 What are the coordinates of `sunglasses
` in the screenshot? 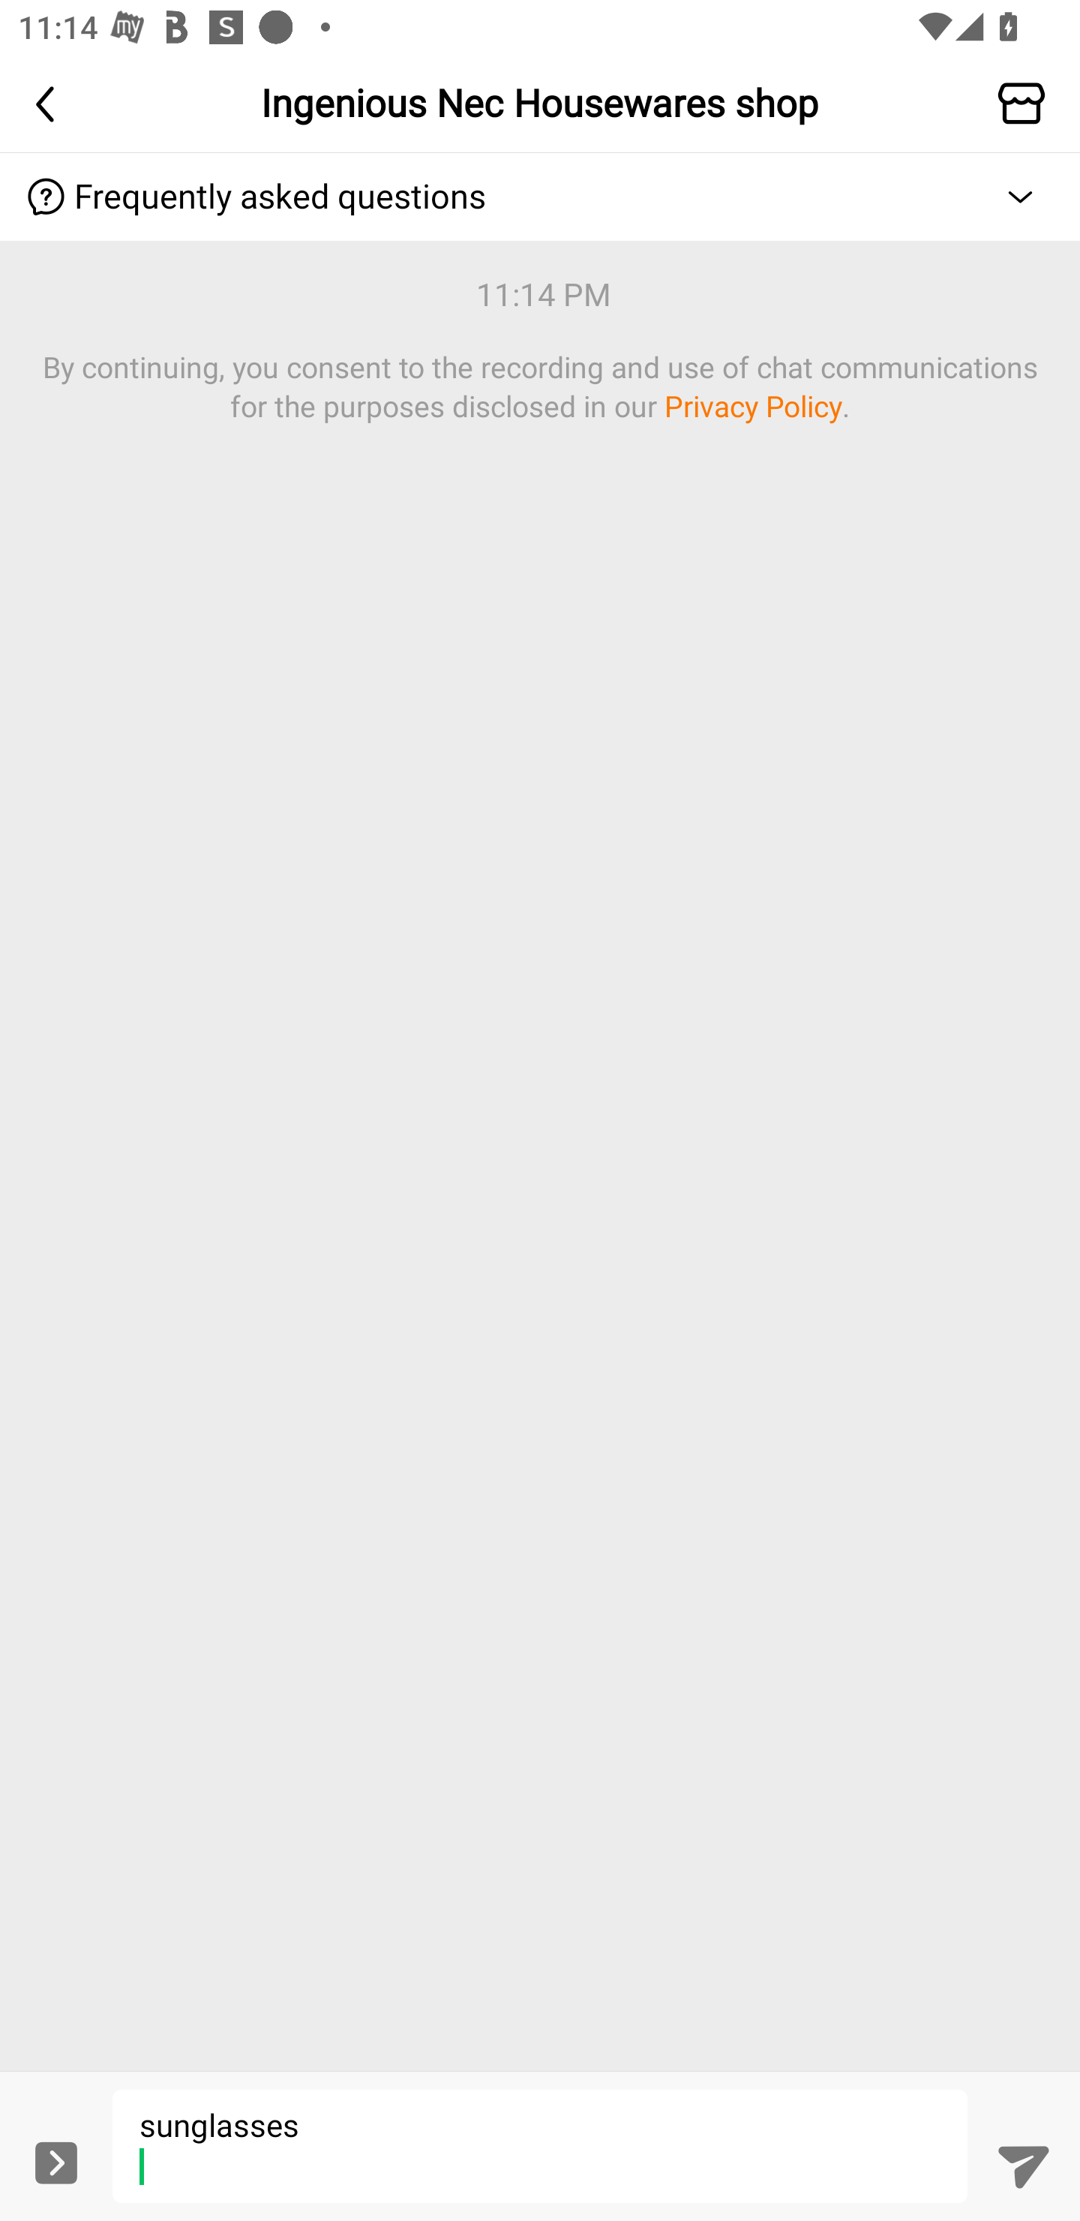 It's located at (540, 2146).